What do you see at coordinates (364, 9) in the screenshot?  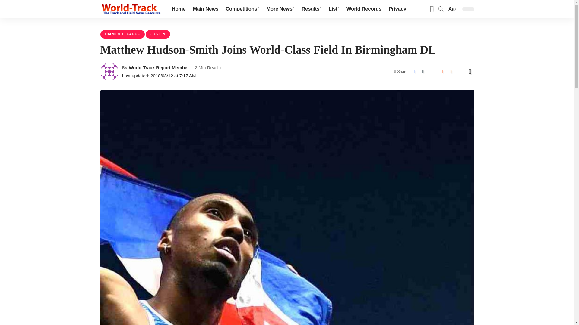 I see `World Records` at bounding box center [364, 9].